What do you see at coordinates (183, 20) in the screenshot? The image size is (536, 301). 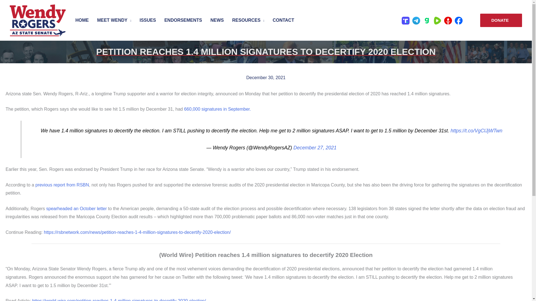 I see `ENDORSEMENTS` at bounding box center [183, 20].